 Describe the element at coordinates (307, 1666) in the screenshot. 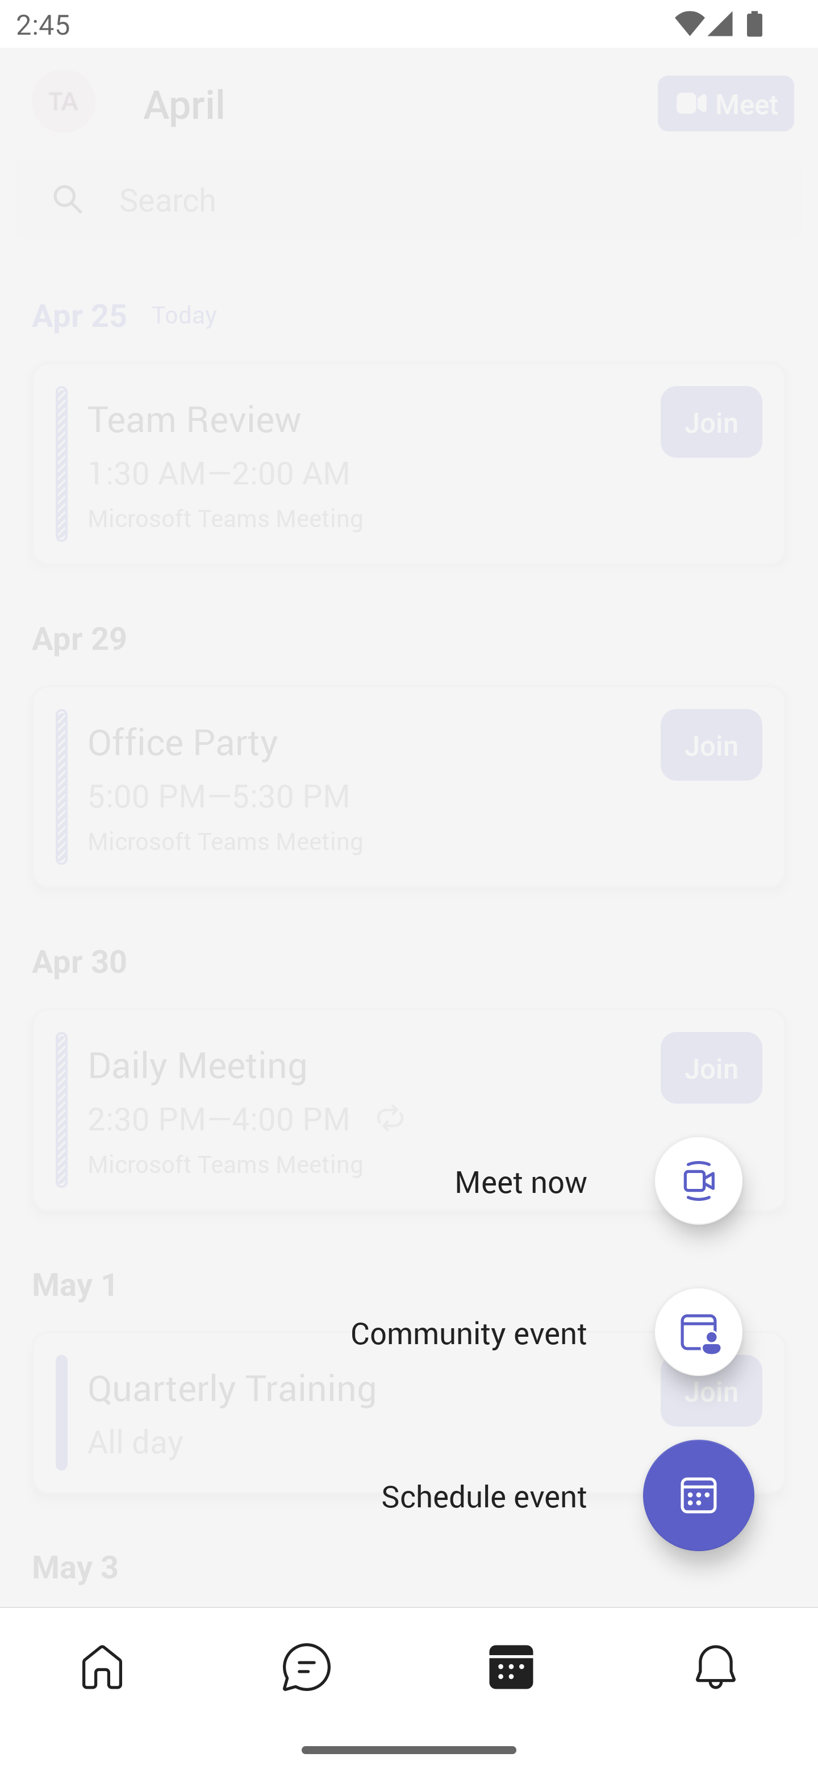

I see `Chat tab,2 of 4, not selected` at that location.